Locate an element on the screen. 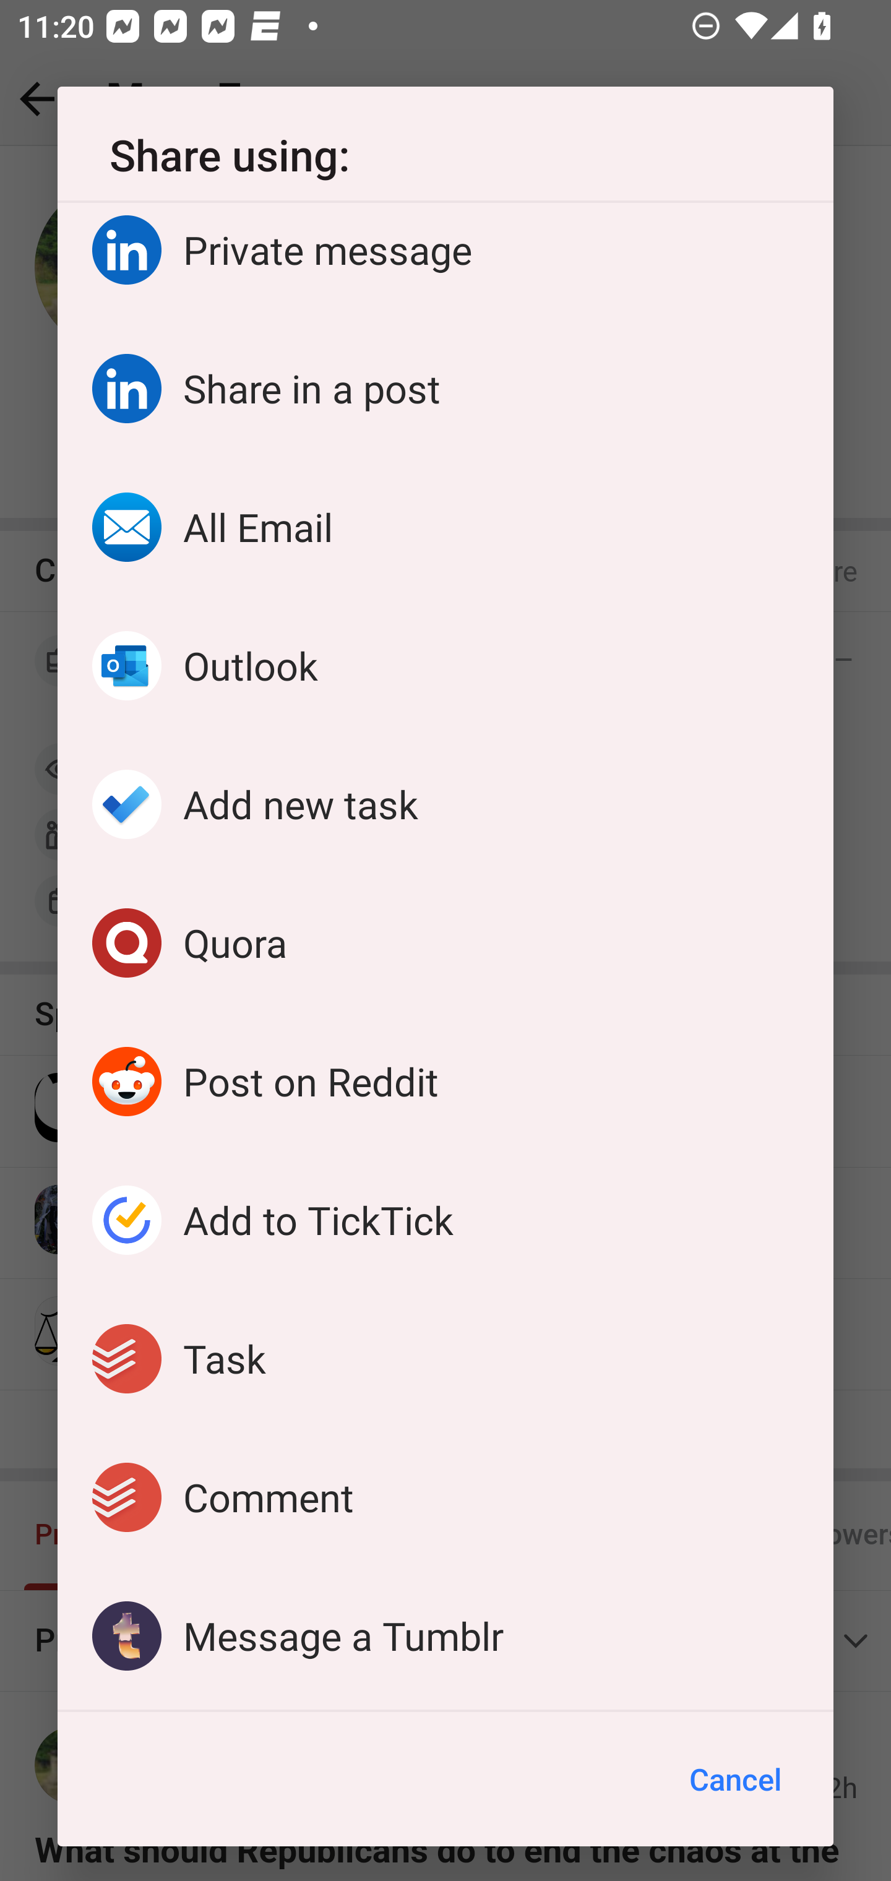 This screenshot has height=1881, width=891. Cancel is located at coordinates (735, 1780).